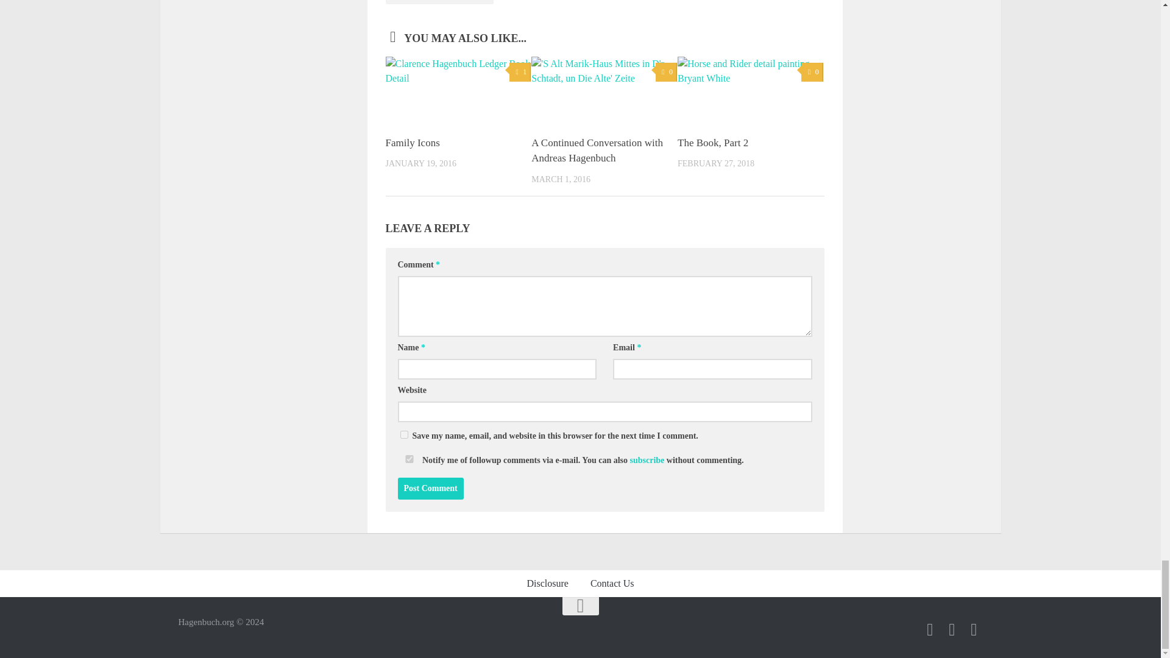 This screenshot has height=658, width=1170. I want to click on Family Icons, so click(412, 143).